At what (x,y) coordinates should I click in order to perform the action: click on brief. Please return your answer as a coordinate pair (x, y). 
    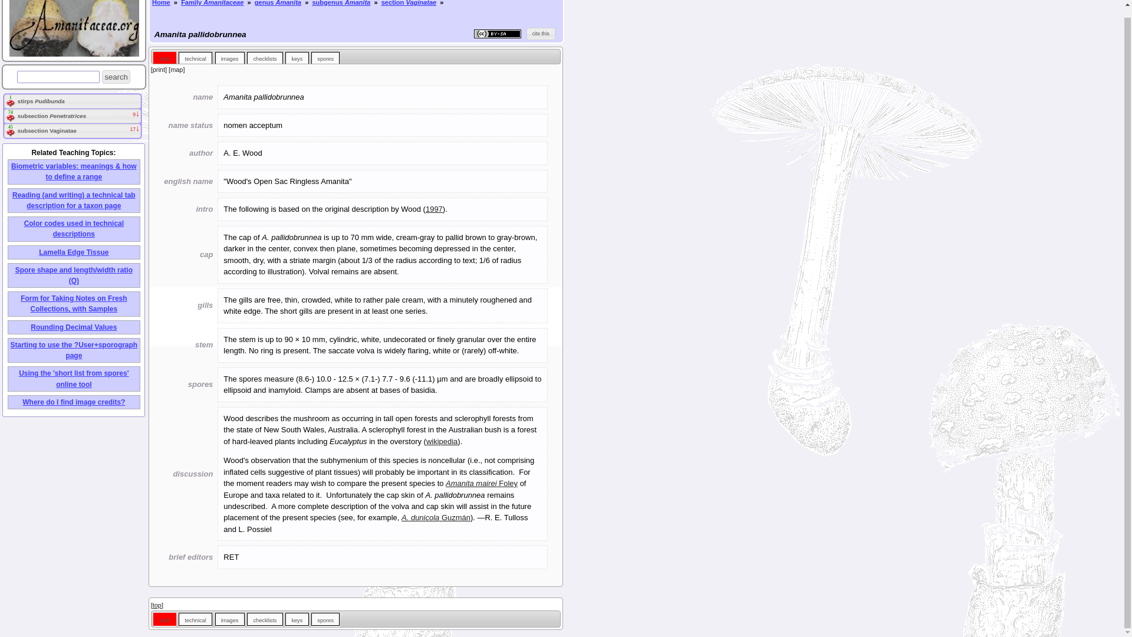
    Looking at the image, I should click on (164, 57).